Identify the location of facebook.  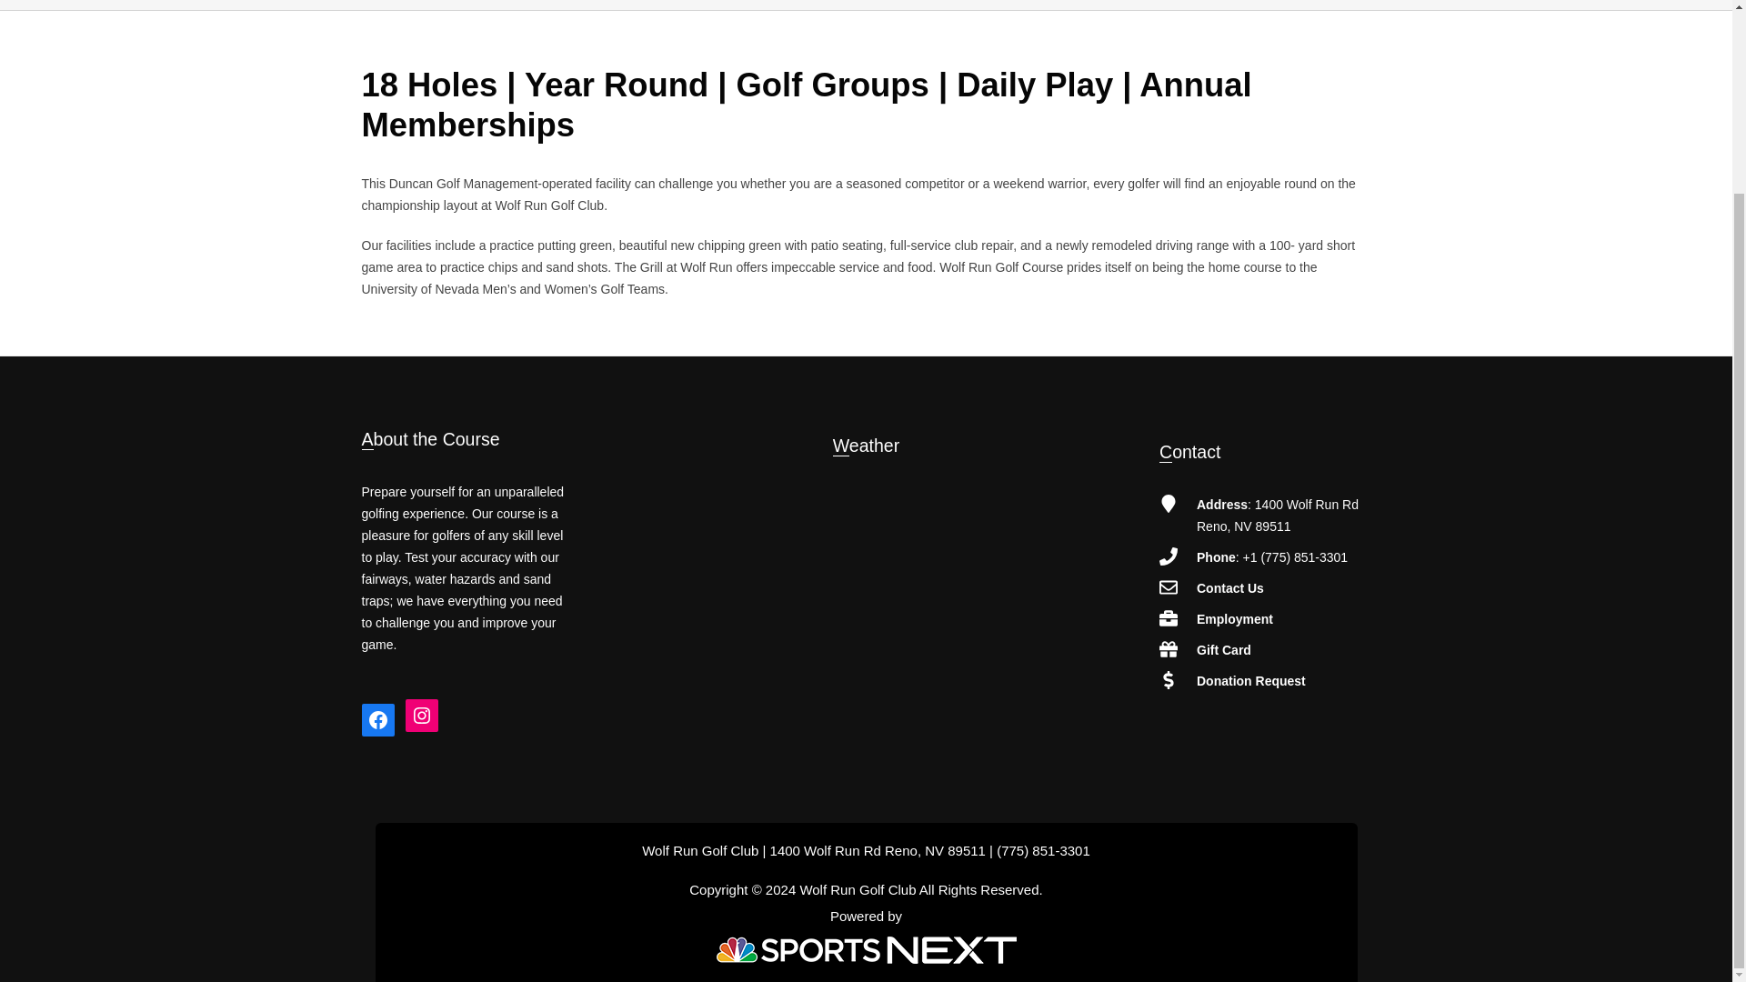
(377, 720).